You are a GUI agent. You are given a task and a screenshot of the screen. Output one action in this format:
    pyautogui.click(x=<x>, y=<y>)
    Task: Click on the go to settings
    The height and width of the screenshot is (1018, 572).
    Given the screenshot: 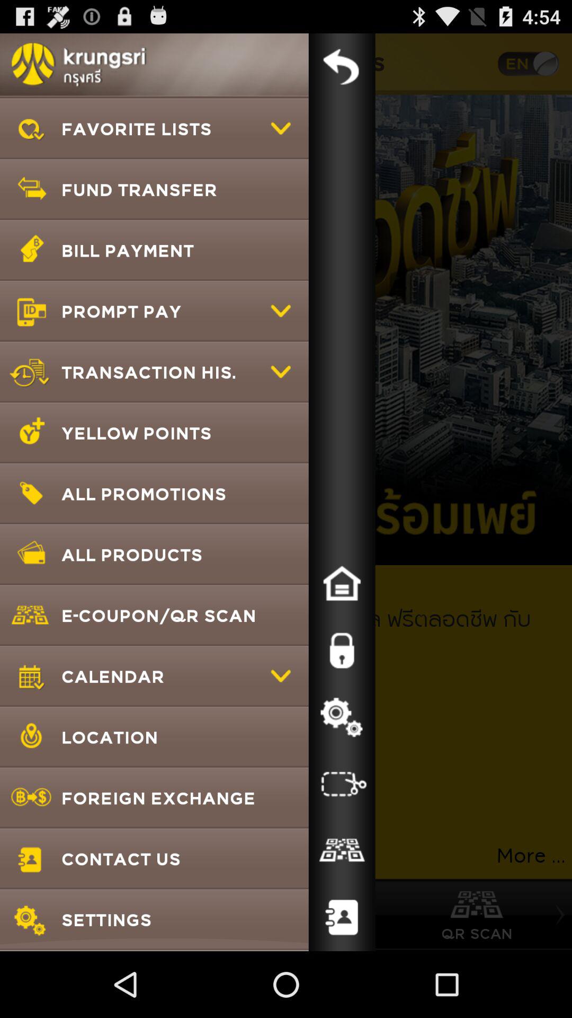 What is the action you would take?
    pyautogui.click(x=342, y=717)
    